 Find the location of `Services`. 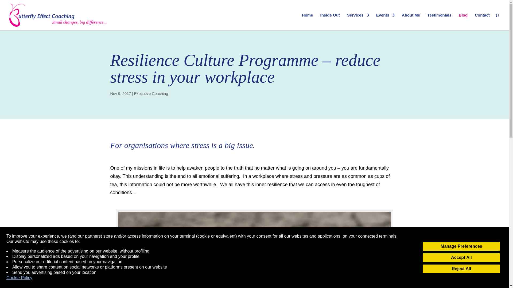

Services is located at coordinates (358, 22).